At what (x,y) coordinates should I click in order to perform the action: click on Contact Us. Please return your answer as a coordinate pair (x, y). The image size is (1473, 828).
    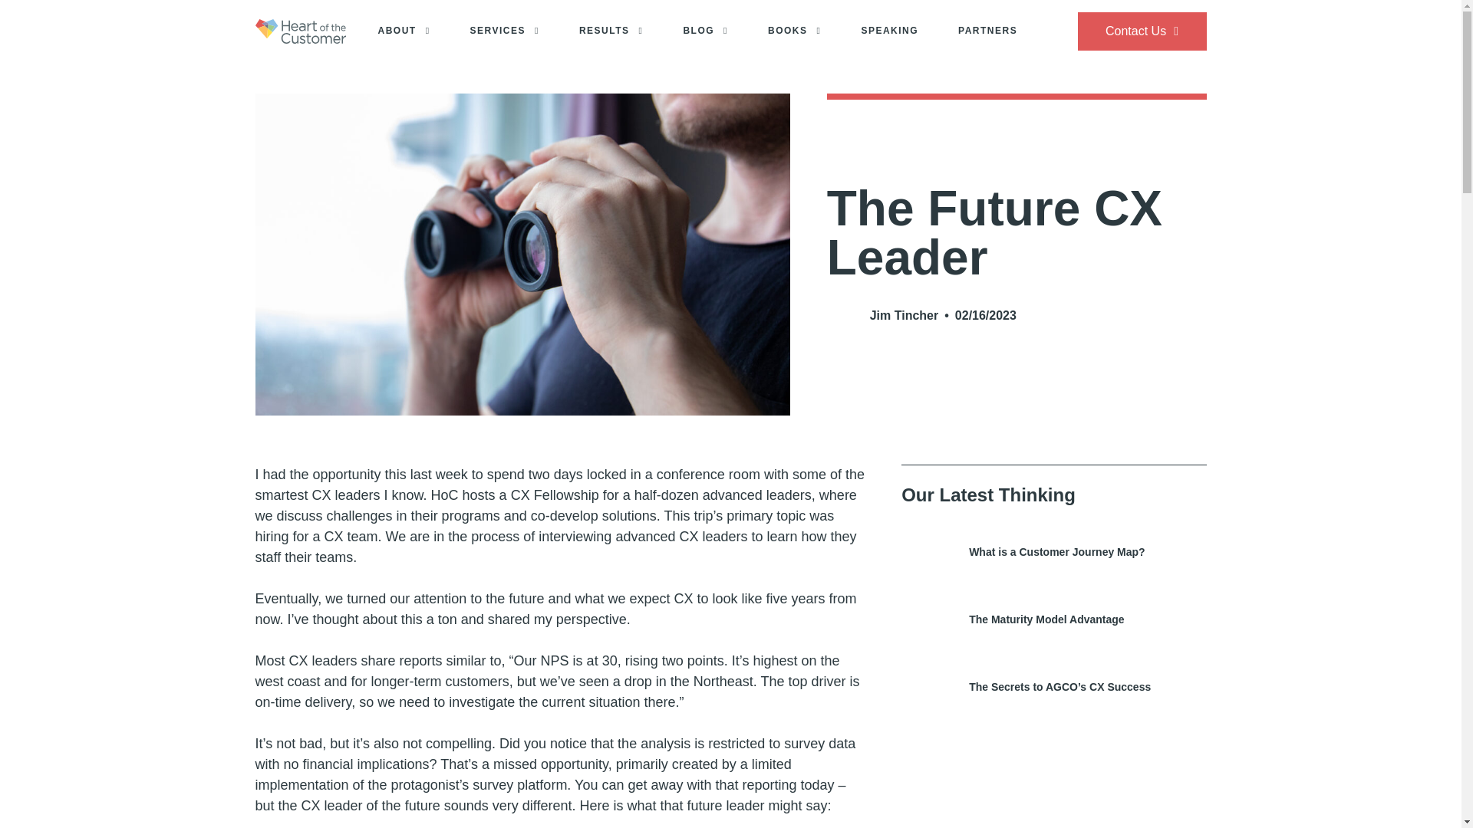
    Looking at the image, I should click on (1142, 31).